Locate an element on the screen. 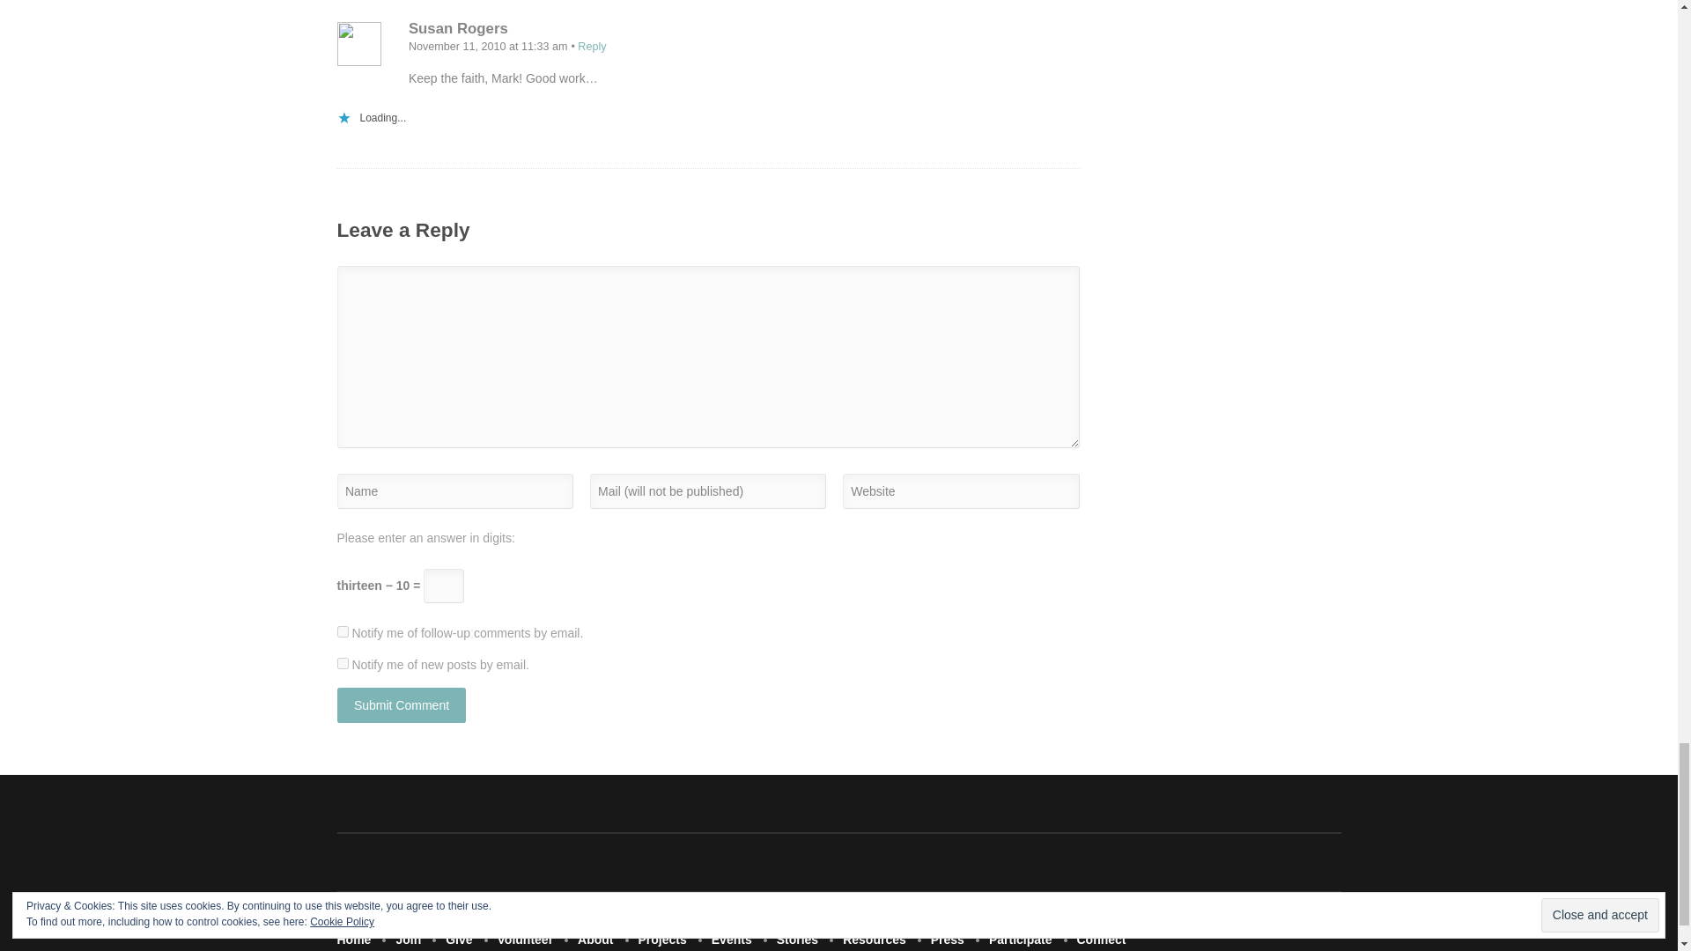 The image size is (1691, 951). subscribe is located at coordinates (342, 664).